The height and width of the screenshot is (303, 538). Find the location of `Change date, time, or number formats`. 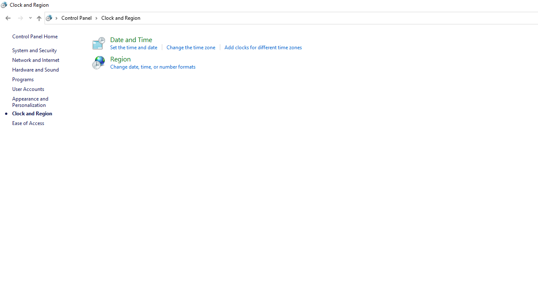

Change date, time, or number formats is located at coordinates (153, 66).